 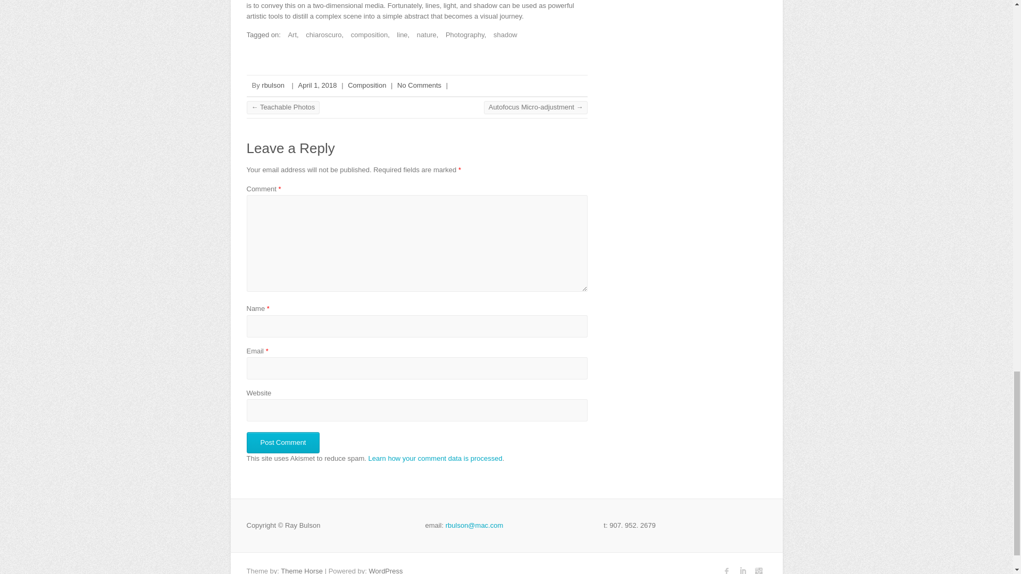 What do you see at coordinates (320, 35) in the screenshot?
I see `chiaroscuro` at bounding box center [320, 35].